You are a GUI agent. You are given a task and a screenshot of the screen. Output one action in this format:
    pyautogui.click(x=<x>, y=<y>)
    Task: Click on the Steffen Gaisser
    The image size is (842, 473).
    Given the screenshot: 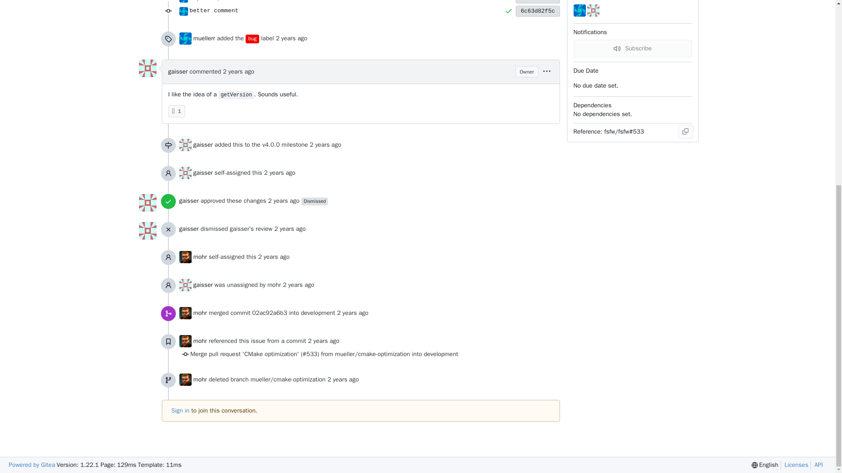 What is the action you would take?
    pyautogui.click(x=147, y=68)
    